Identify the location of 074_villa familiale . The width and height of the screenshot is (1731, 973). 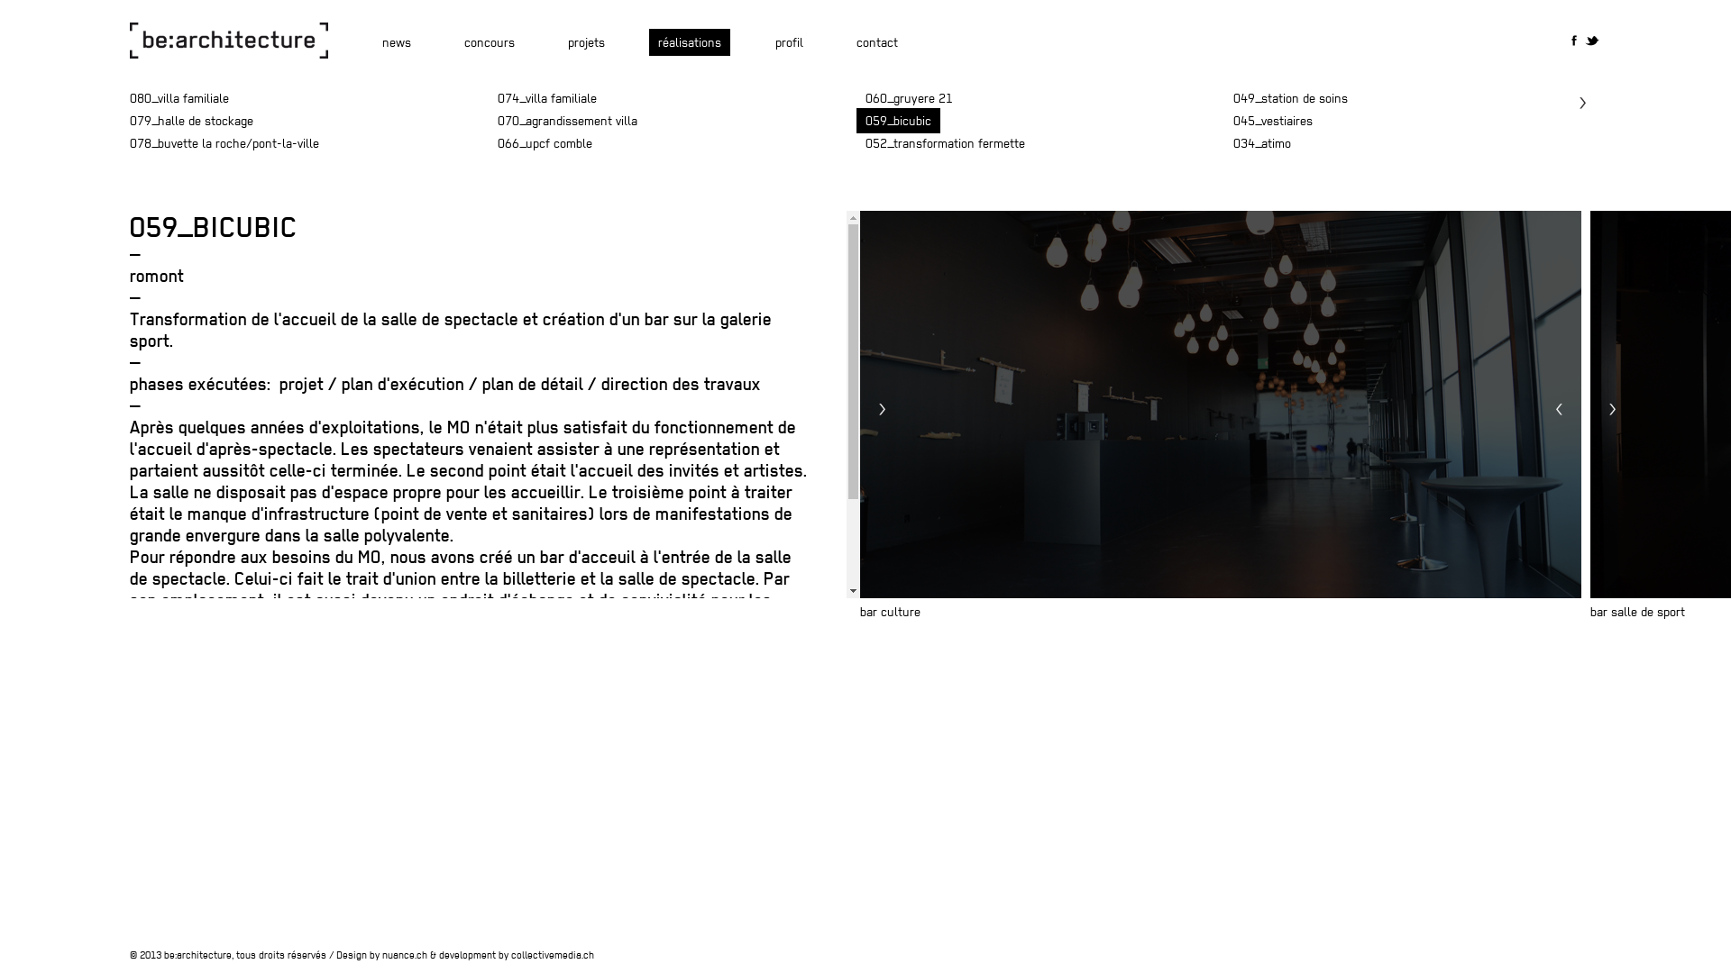
(549, 98).